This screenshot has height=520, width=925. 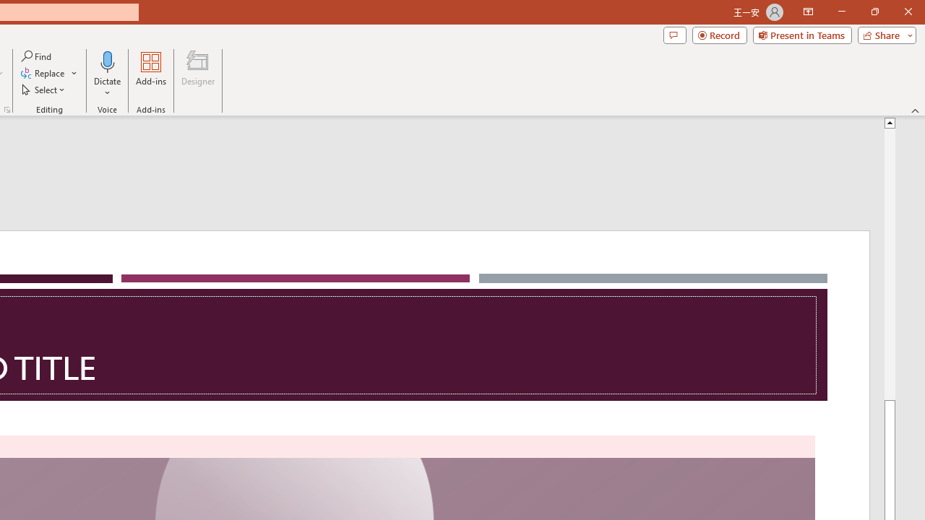 I want to click on More Options, so click(x=108, y=87).